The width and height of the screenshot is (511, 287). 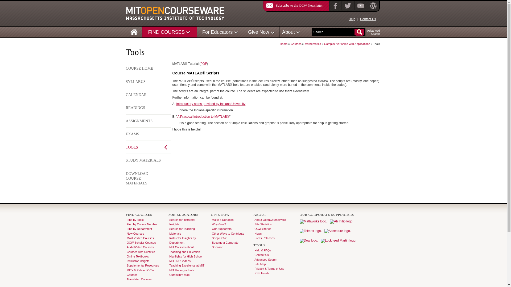 I want to click on Contact Us, so click(x=368, y=19).